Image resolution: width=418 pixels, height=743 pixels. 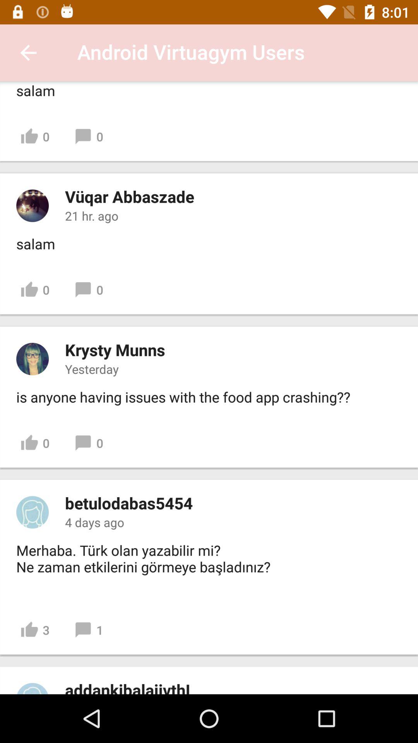 What do you see at coordinates (115, 350) in the screenshot?
I see `turn off the icon above yesterday icon` at bounding box center [115, 350].